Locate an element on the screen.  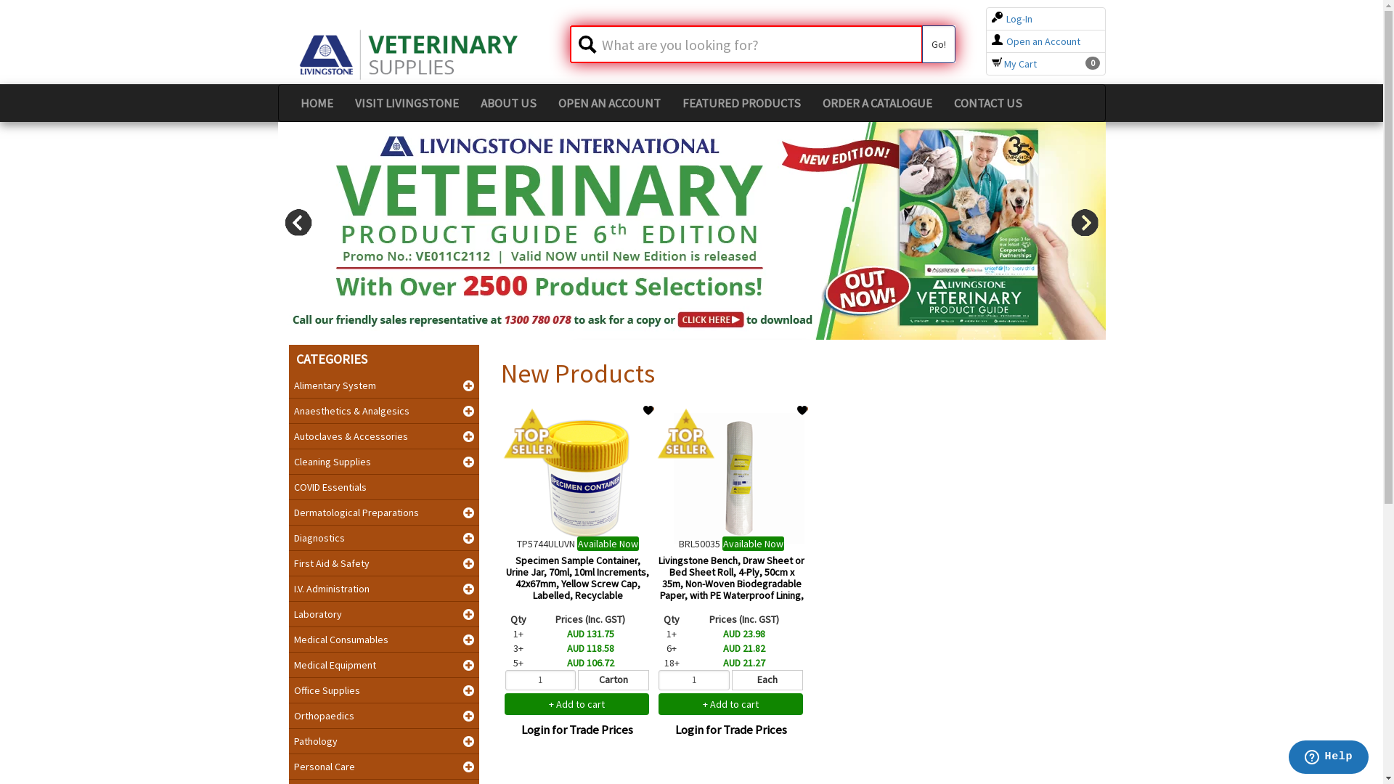
Office Supplies is located at coordinates (385, 690).